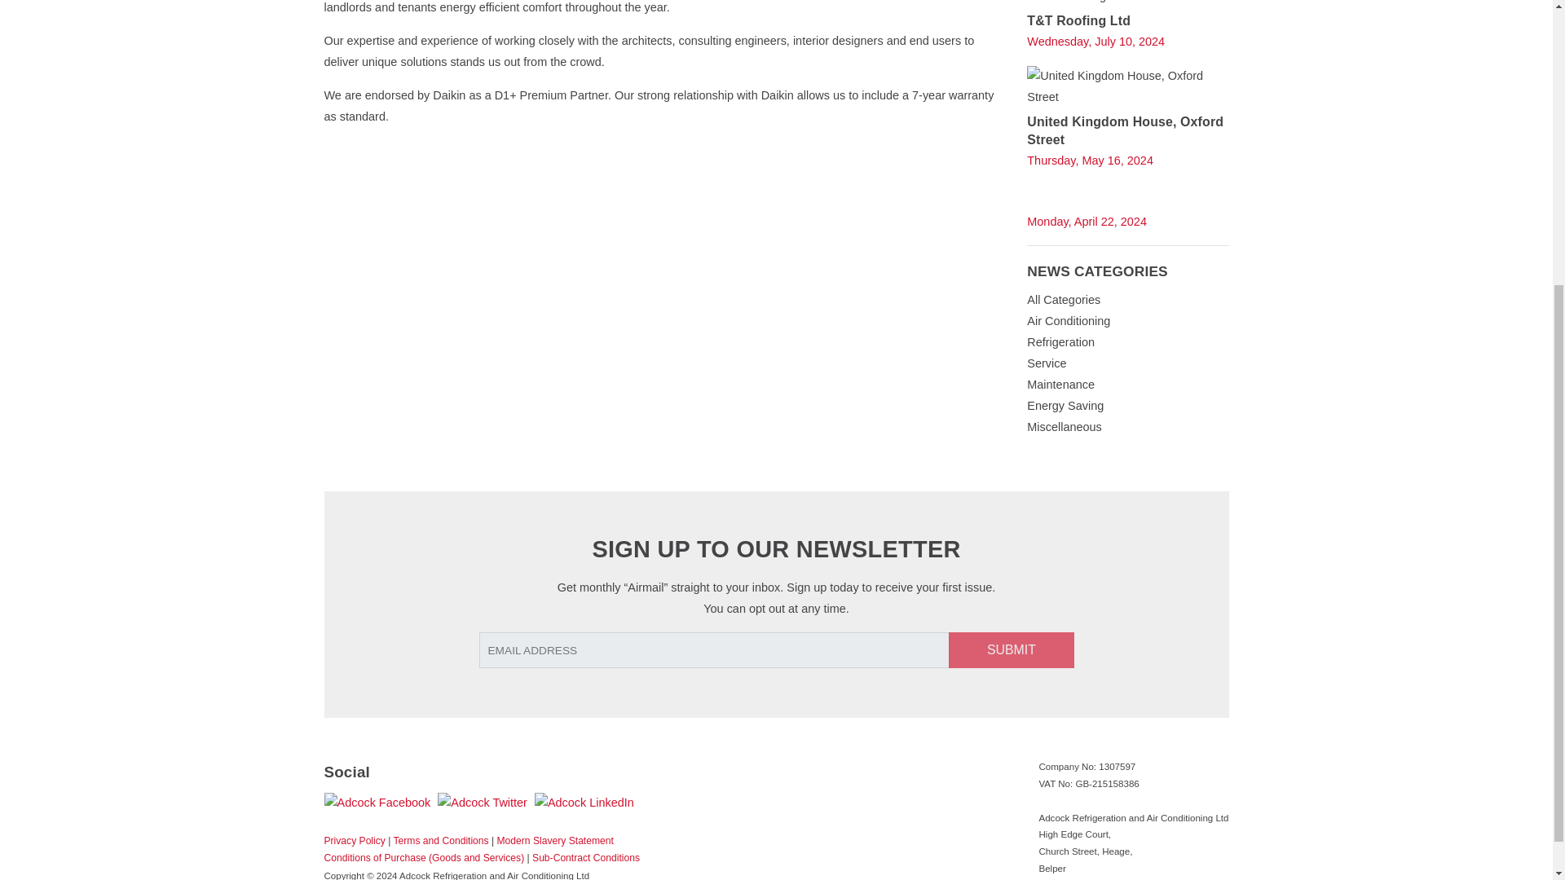 Image resolution: width=1565 pixels, height=880 pixels. Describe the element at coordinates (1063, 299) in the screenshot. I see `All Categories` at that location.